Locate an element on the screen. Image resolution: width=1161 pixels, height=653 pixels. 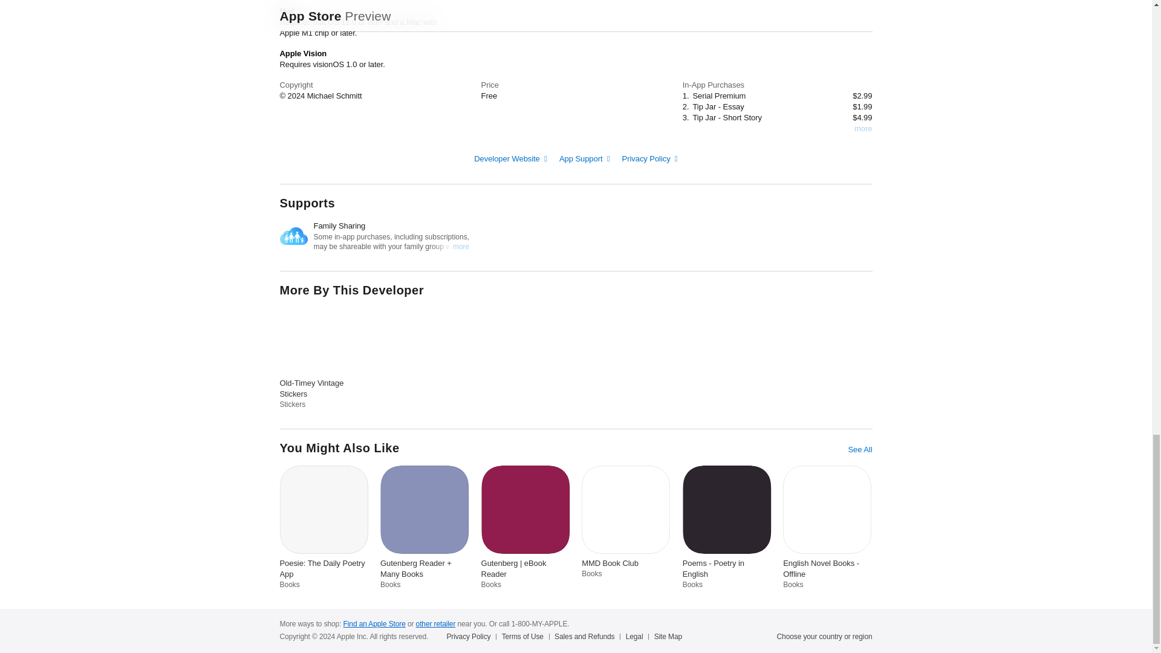
Choose your country or region is located at coordinates (825, 636).